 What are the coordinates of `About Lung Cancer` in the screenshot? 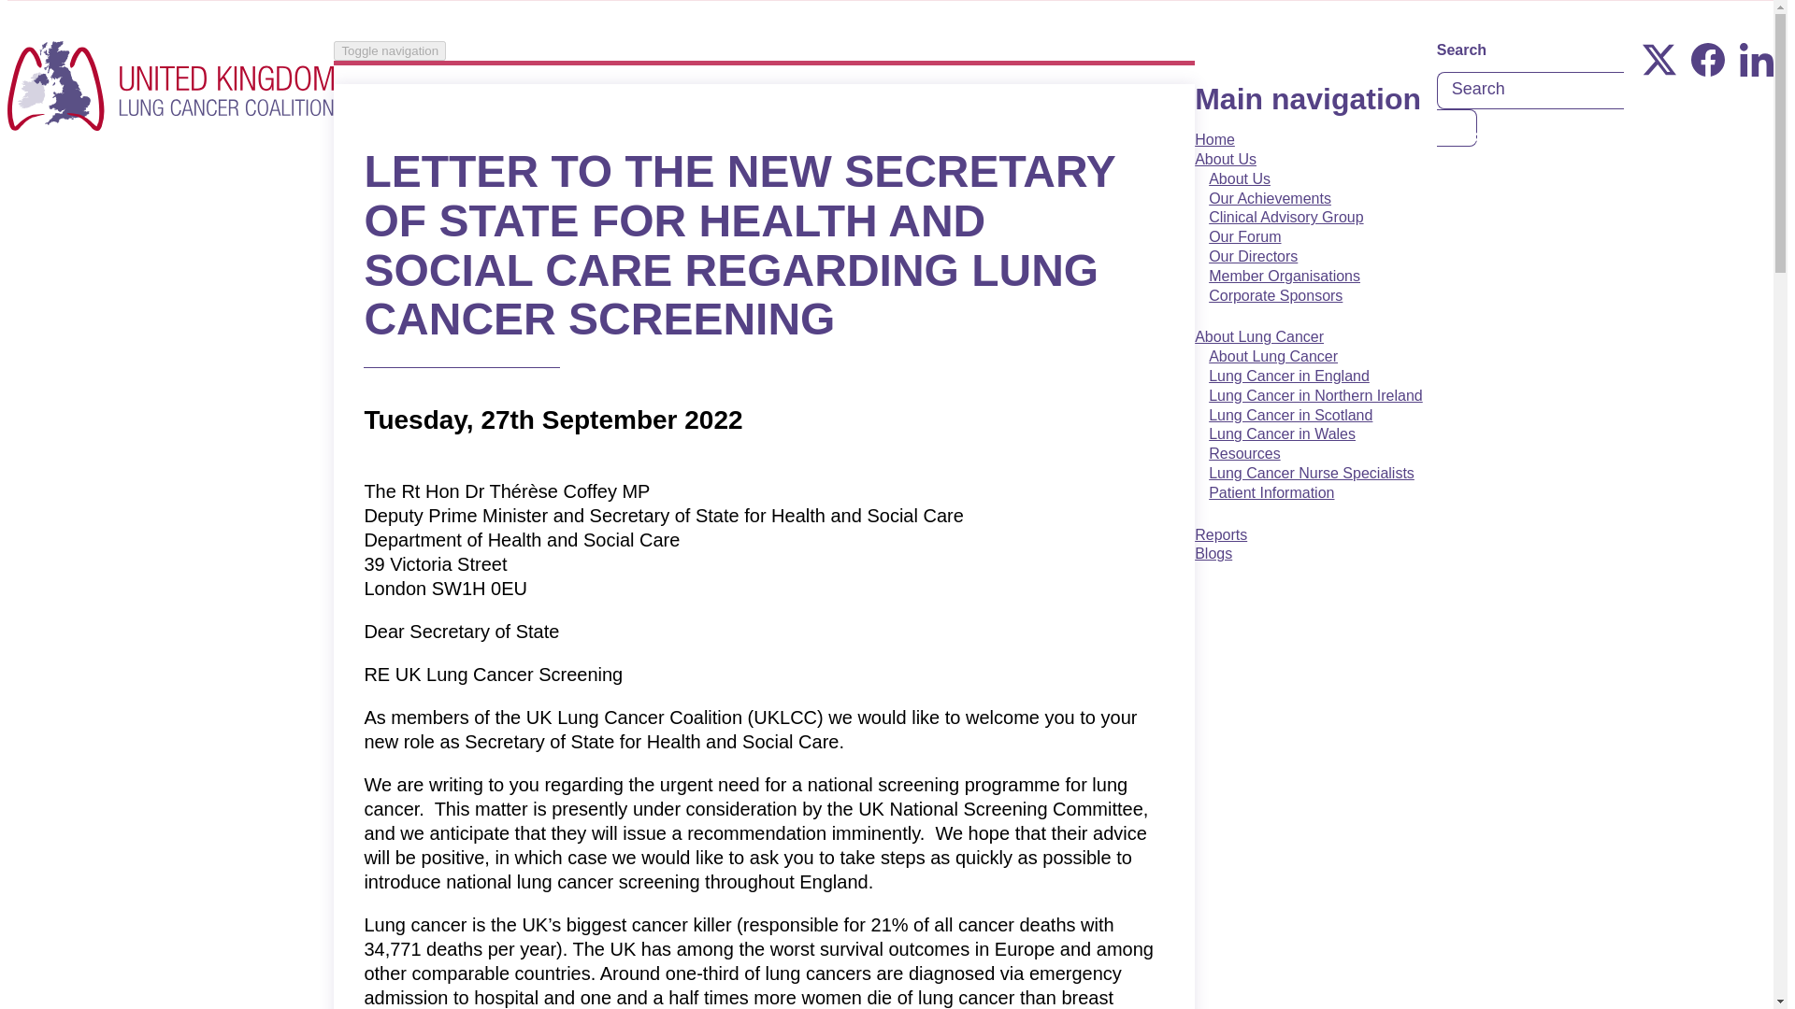 It's located at (1259, 346).